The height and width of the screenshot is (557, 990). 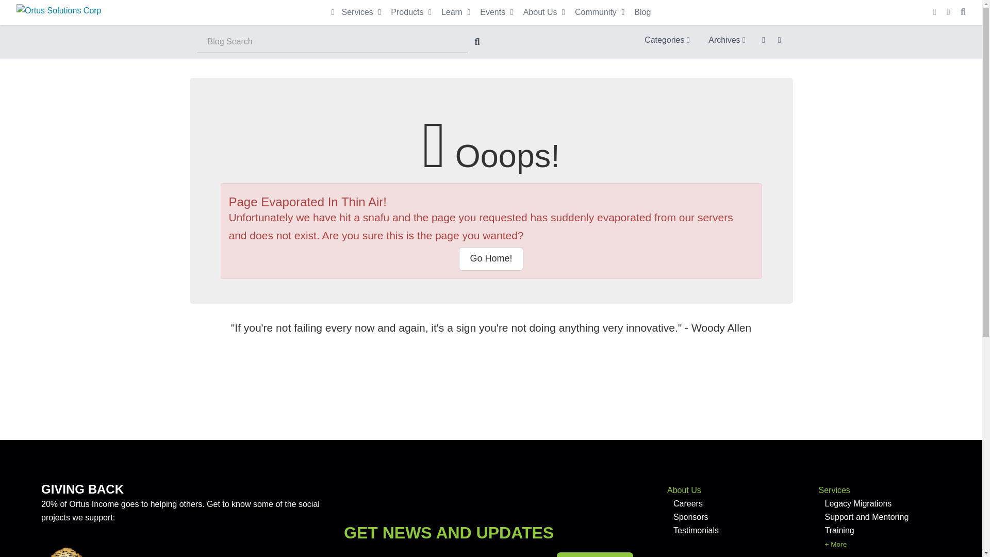 What do you see at coordinates (59, 12) in the screenshot?
I see `A Software Revolution!` at bounding box center [59, 12].